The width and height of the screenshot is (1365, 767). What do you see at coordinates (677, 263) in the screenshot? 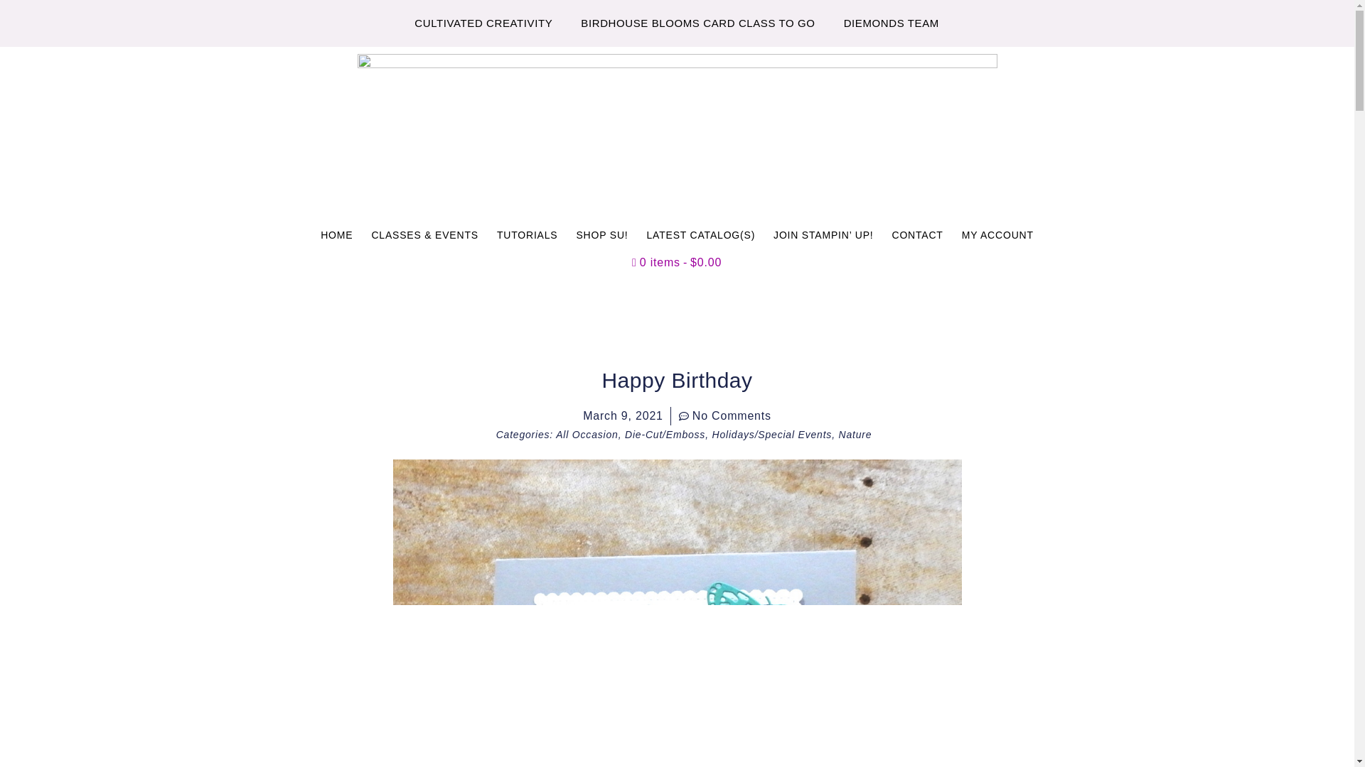
I see `Start shopping` at bounding box center [677, 263].